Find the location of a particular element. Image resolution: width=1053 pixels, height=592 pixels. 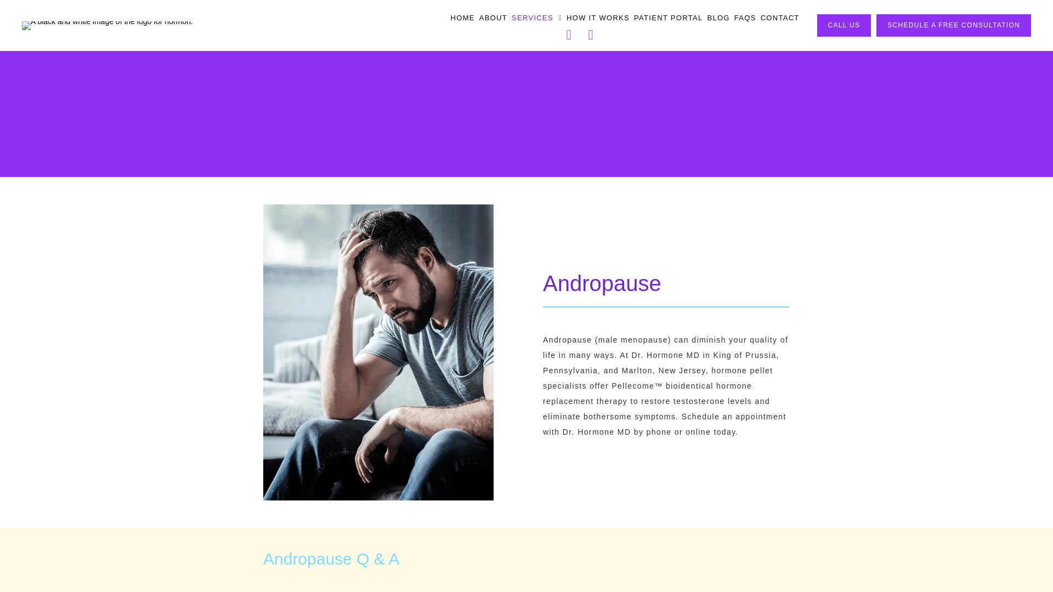

FAQS is located at coordinates (745, 18).